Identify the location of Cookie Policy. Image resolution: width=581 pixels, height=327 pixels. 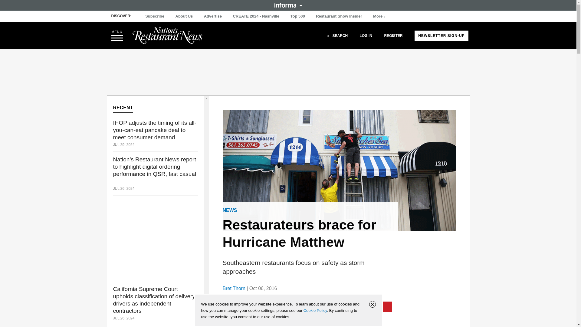
(315, 310).